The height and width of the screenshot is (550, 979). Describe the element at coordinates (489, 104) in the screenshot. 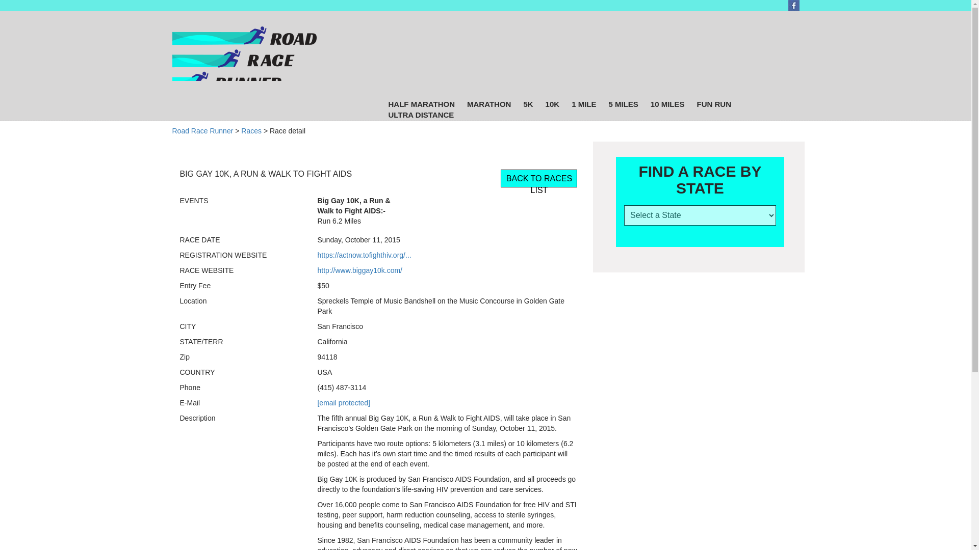

I see `MARATHON` at that location.